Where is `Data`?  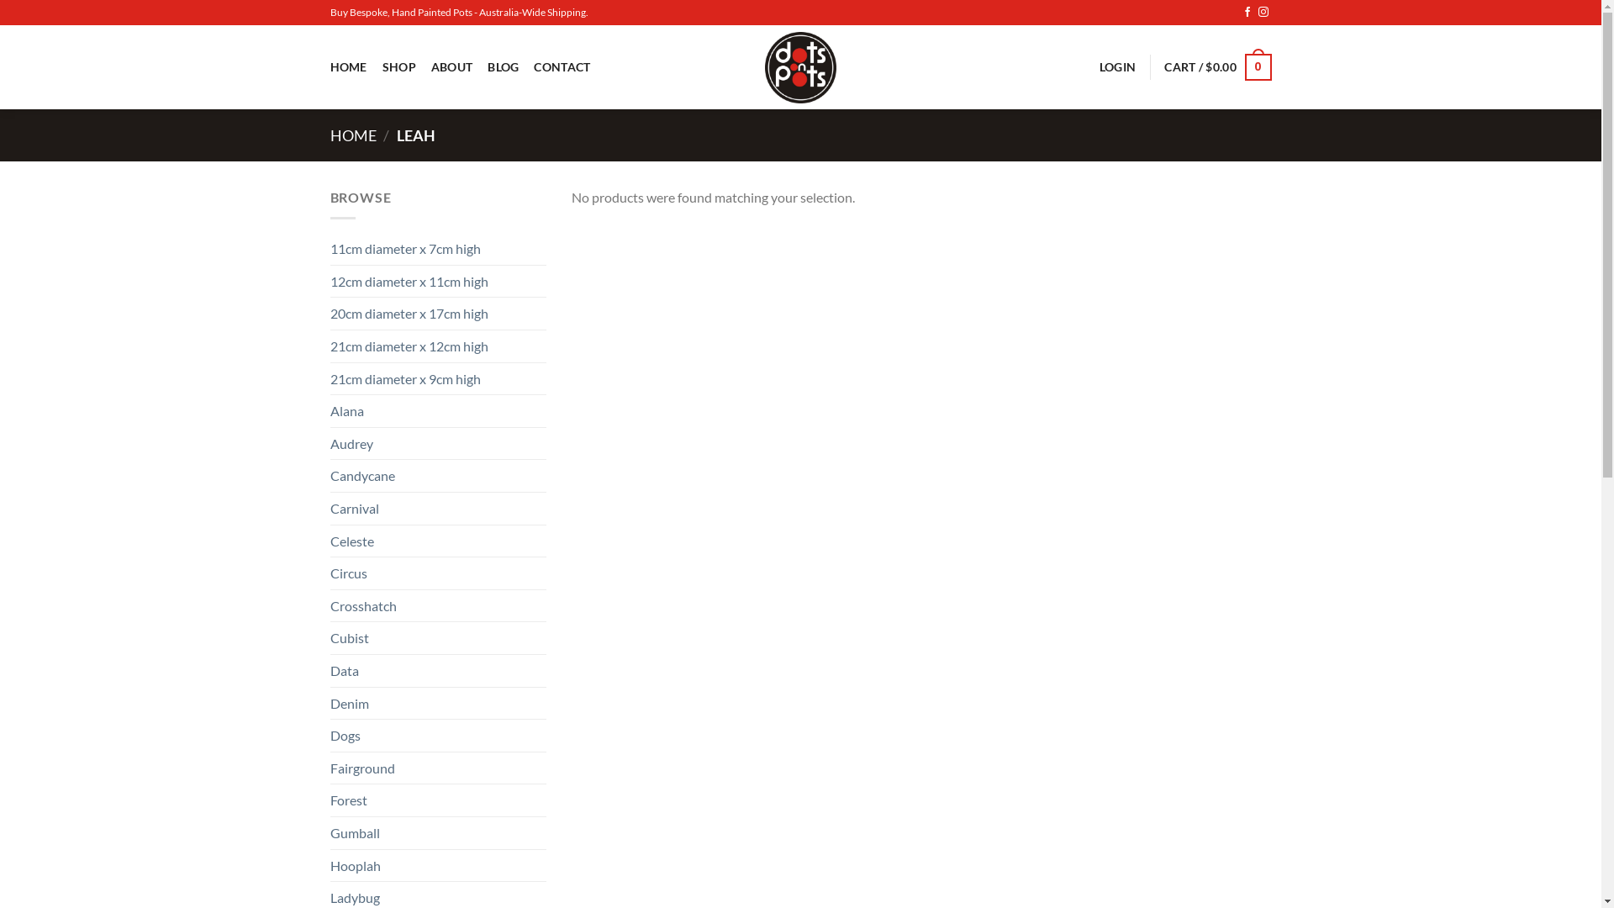 Data is located at coordinates (438, 671).